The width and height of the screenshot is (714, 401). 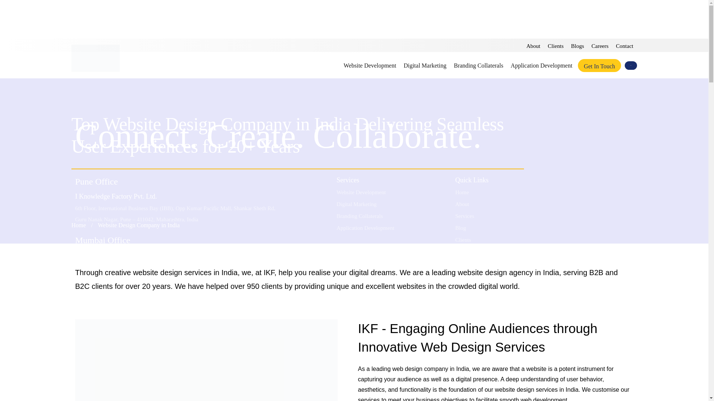 What do you see at coordinates (624, 46) in the screenshot?
I see `Contact` at bounding box center [624, 46].